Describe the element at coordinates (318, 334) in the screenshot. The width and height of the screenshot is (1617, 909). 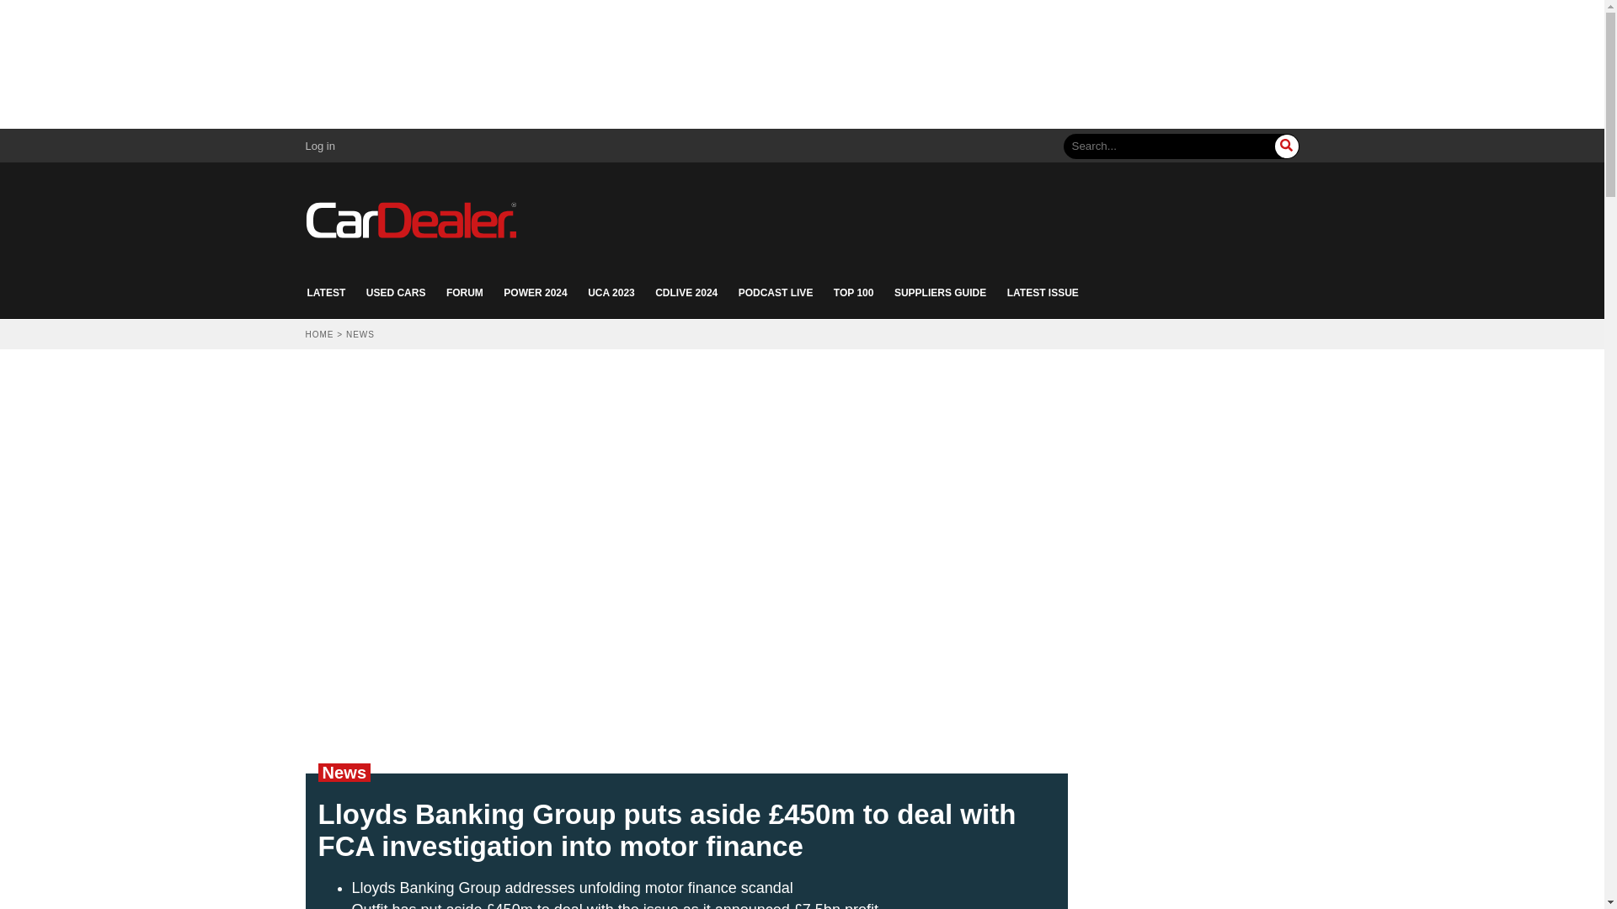
I see `HOME` at that location.